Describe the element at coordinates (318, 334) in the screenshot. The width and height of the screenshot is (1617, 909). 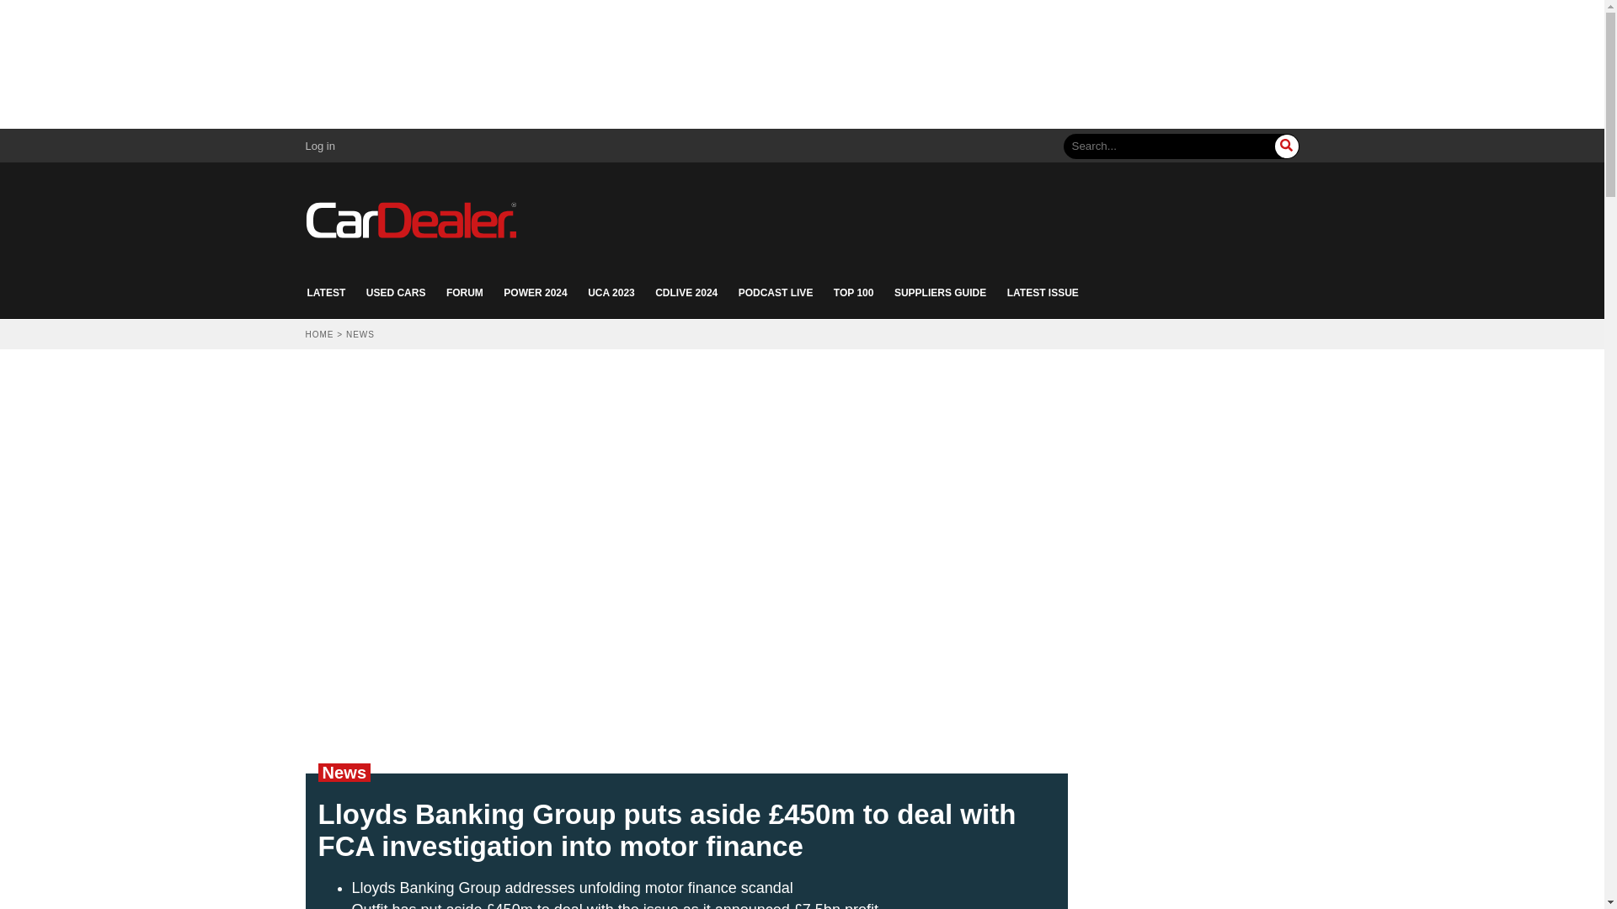
I see `HOME` at that location.